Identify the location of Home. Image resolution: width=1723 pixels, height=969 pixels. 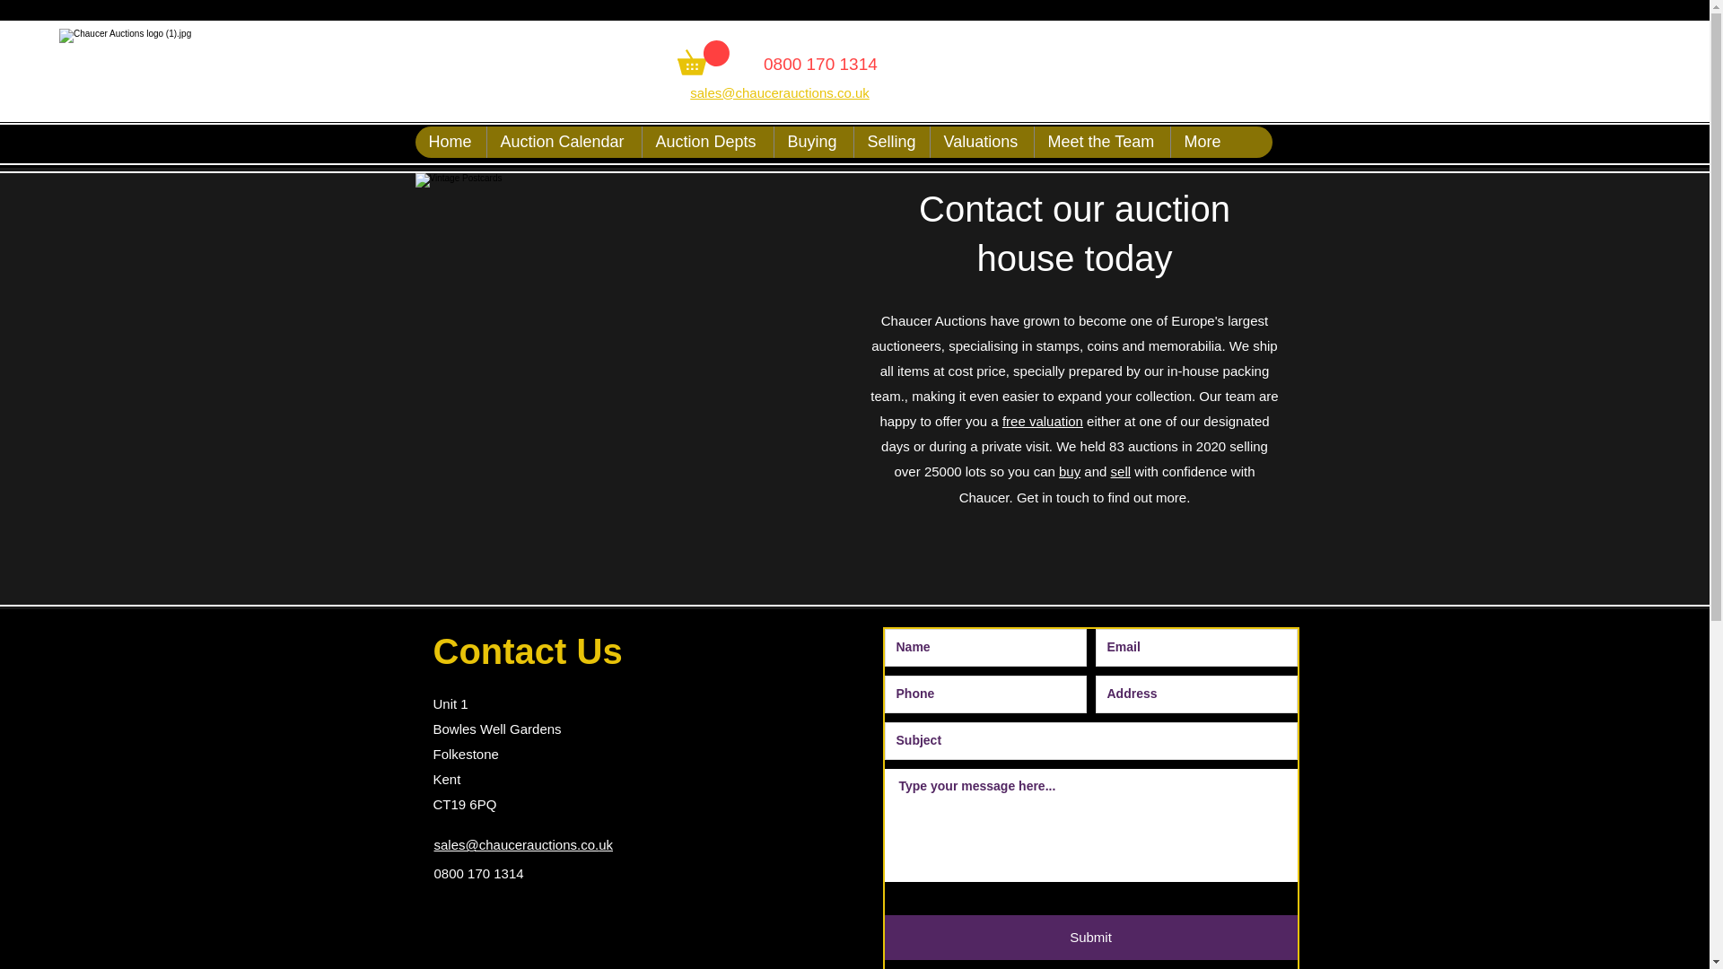
(450, 142).